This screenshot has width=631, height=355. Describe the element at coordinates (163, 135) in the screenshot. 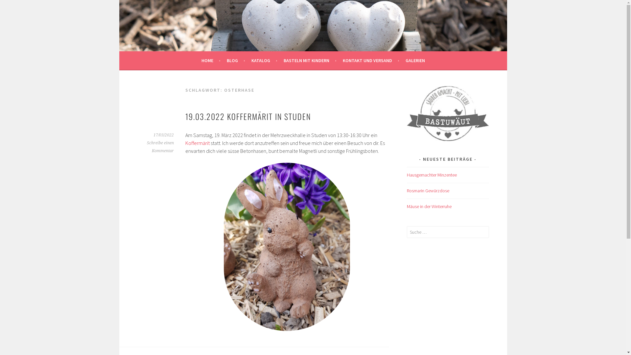

I see `17/03/2022` at that location.